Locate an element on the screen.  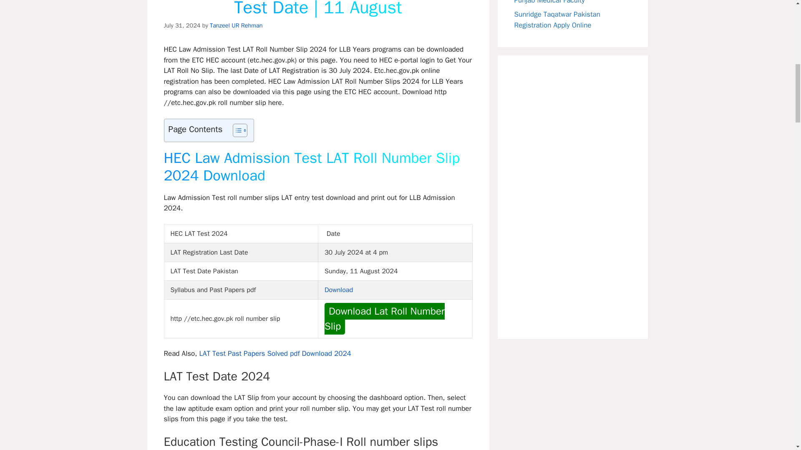
Download Lat Roll Number Slip is located at coordinates (384, 318).